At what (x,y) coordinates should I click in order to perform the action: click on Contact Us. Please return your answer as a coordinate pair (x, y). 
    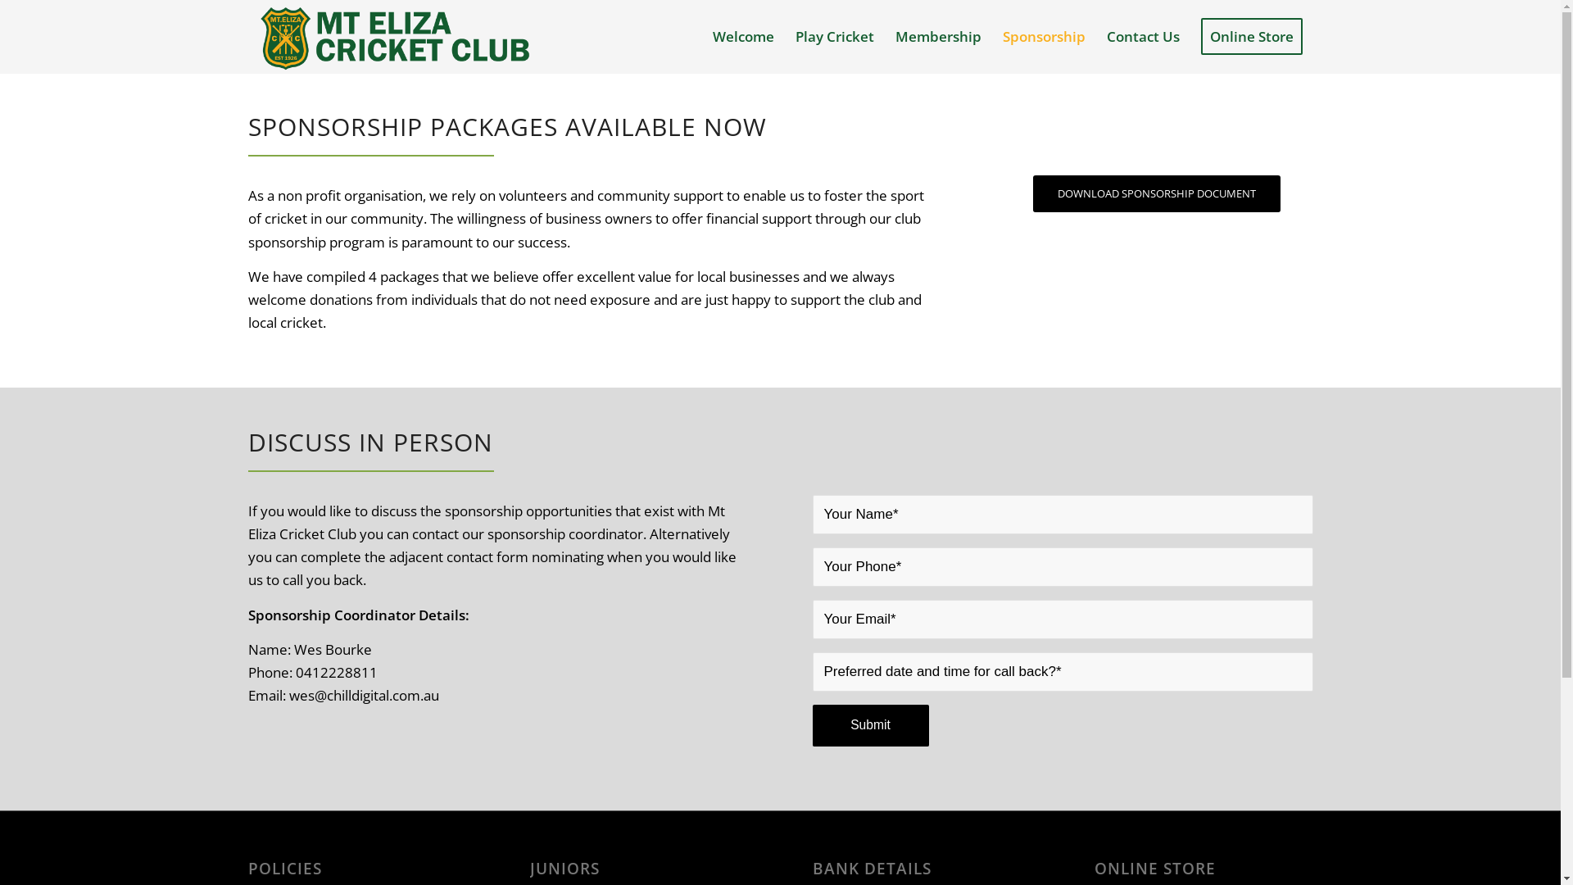
    Looking at the image, I should click on (1144, 37).